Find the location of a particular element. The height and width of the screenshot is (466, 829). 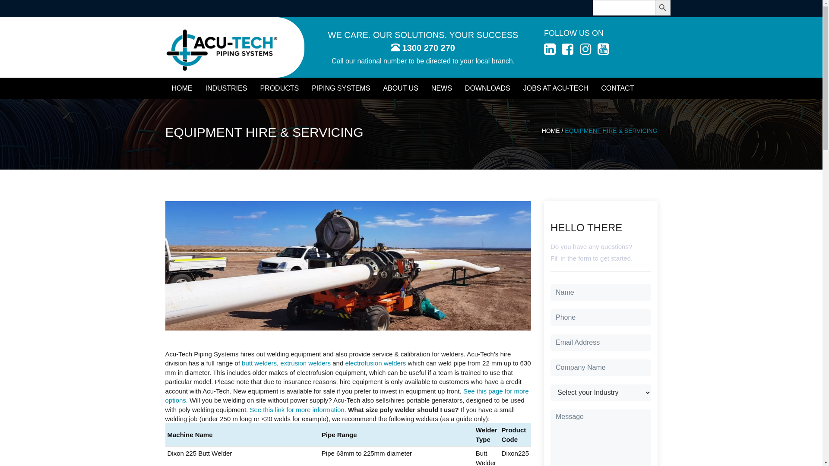

Our Youtube page is located at coordinates (604, 52).